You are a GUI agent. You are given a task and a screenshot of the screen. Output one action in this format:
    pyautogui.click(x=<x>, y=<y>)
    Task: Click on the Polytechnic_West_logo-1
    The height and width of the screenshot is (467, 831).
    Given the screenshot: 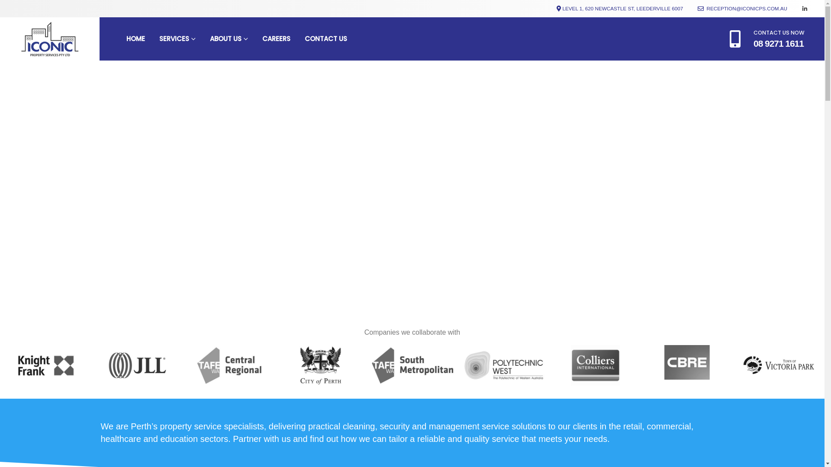 What is the action you would take?
    pyautogui.click(x=504, y=365)
    